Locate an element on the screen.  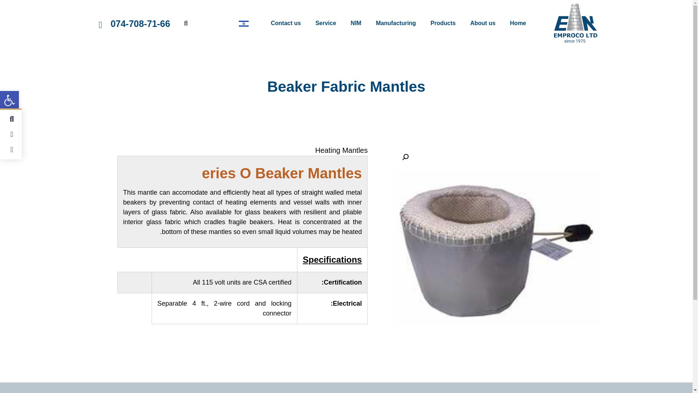
NIM is located at coordinates (356, 23).